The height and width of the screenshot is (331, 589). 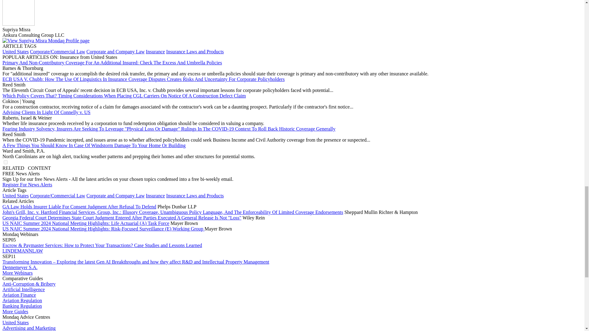 I want to click on Page tools slideout, so click(x=26, y=168).